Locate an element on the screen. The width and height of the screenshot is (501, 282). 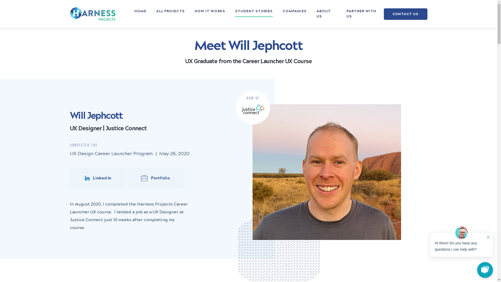
UX Design Career Launcher Program is located at coordinates (111, 154).